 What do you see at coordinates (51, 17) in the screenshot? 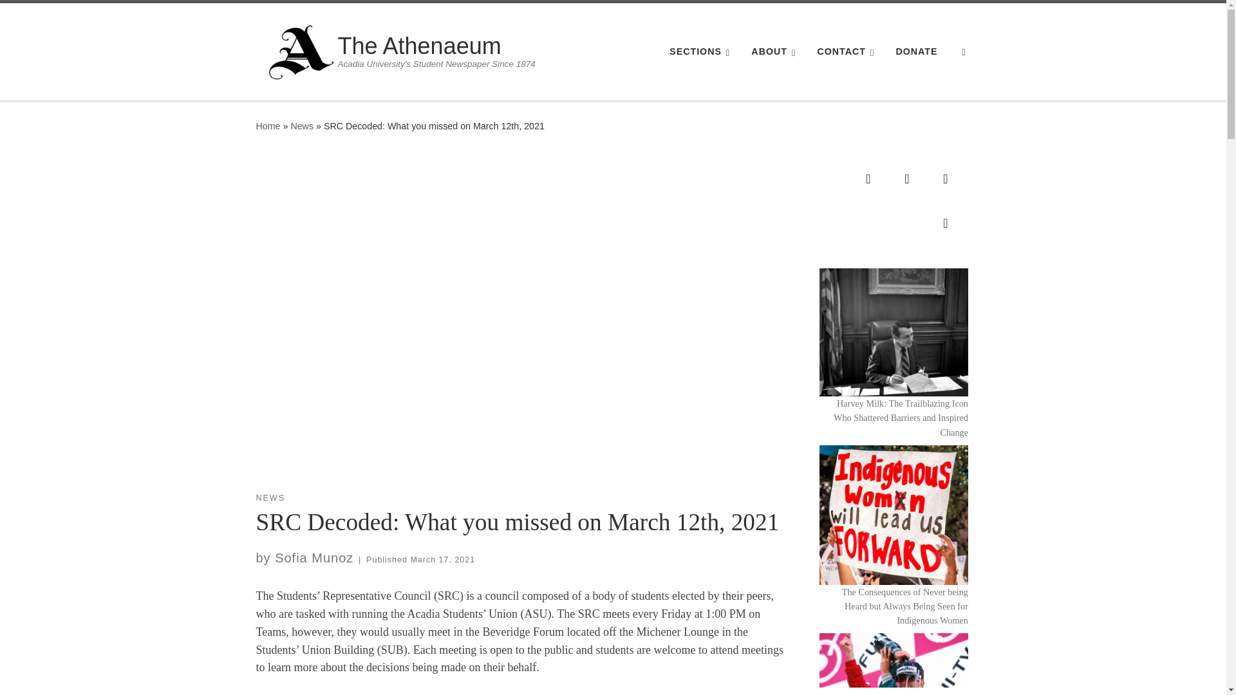
I see `Skip to content` at bounding box center [51, 17].